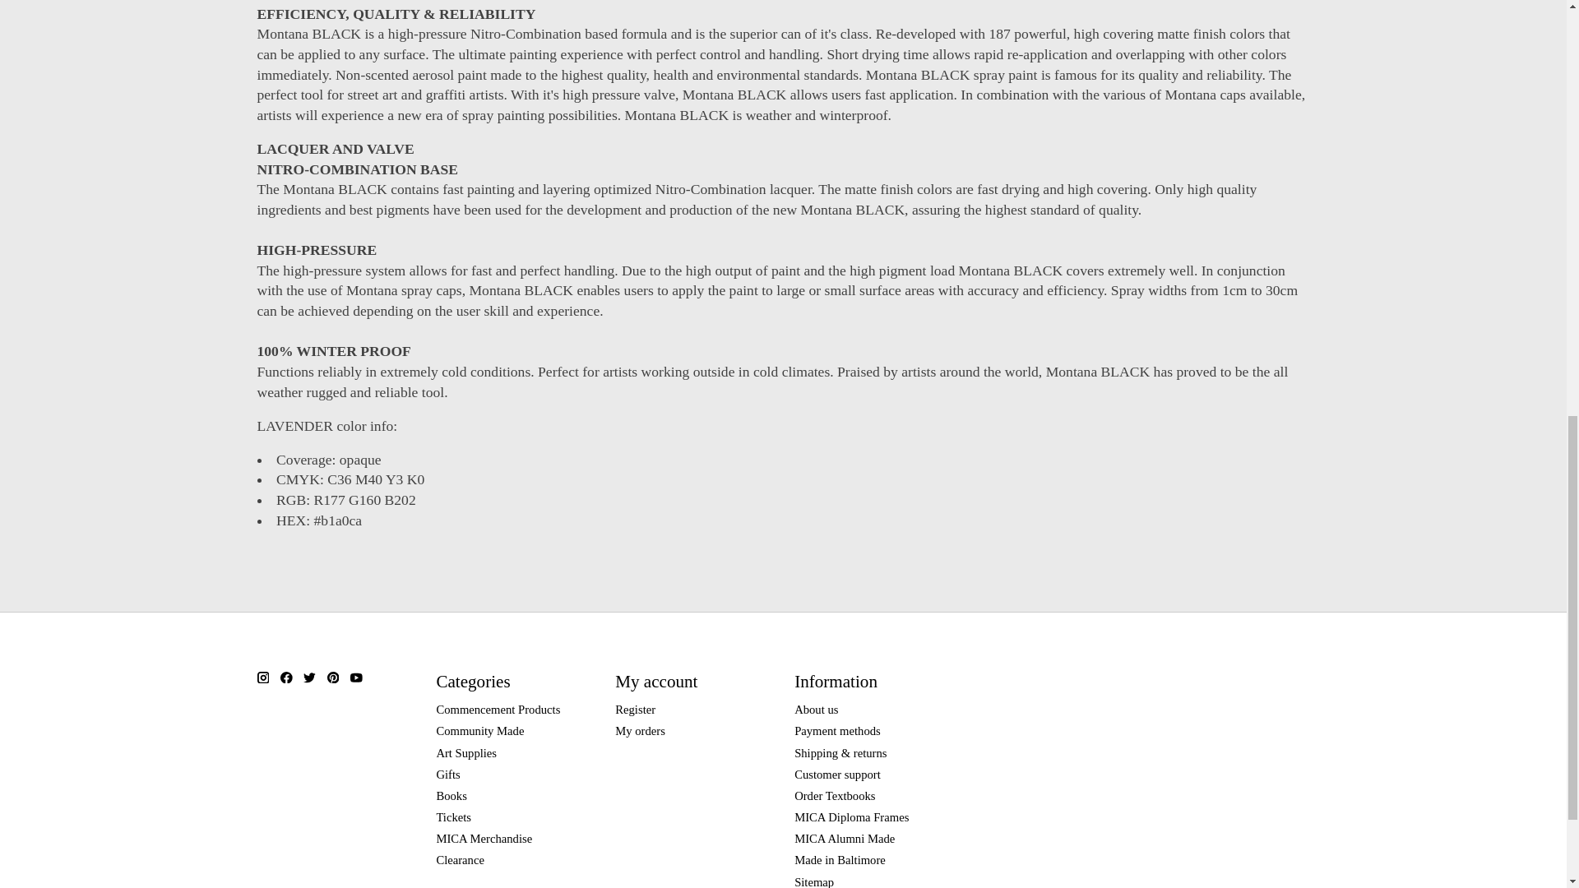  I want to click on MICA Alumni Made, so click(844, 839).